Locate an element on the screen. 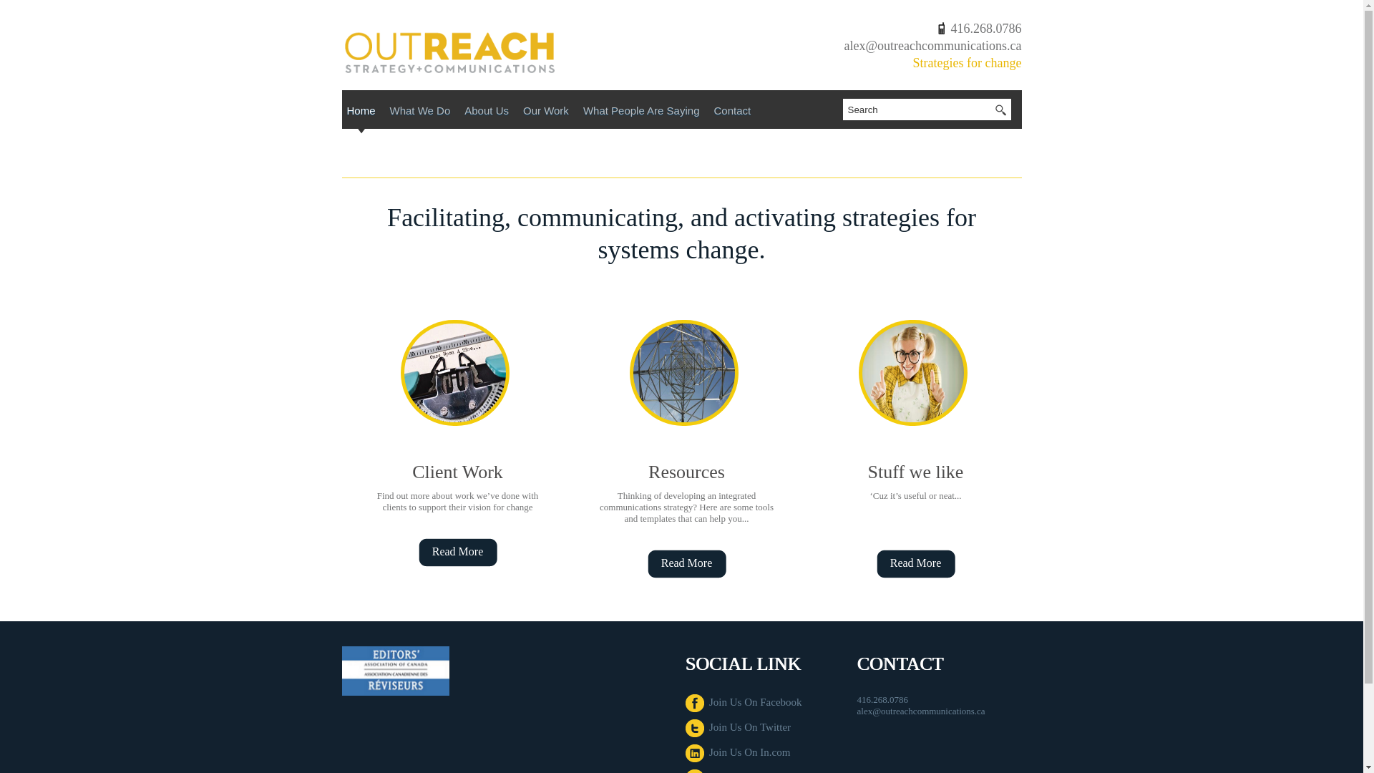  Stuff we like is located at coordinates (916, 471).